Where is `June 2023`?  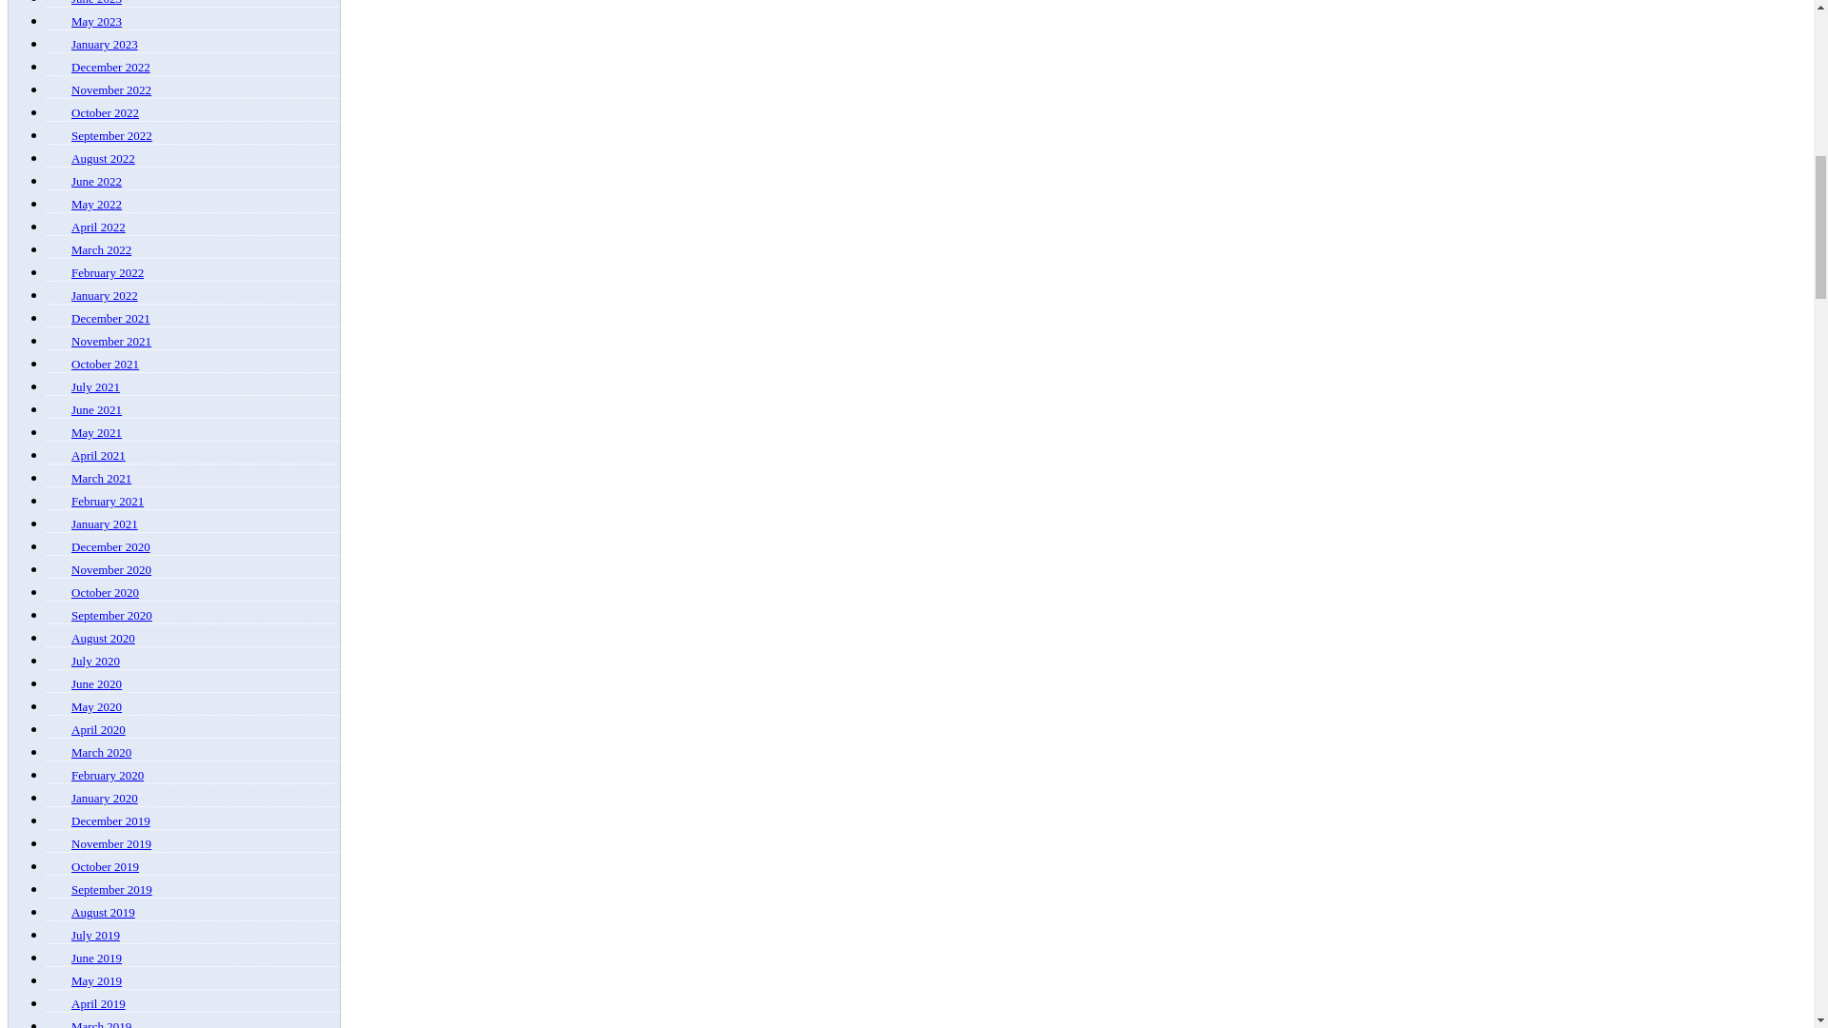
June 2023 is located at coordinates (96, 3).